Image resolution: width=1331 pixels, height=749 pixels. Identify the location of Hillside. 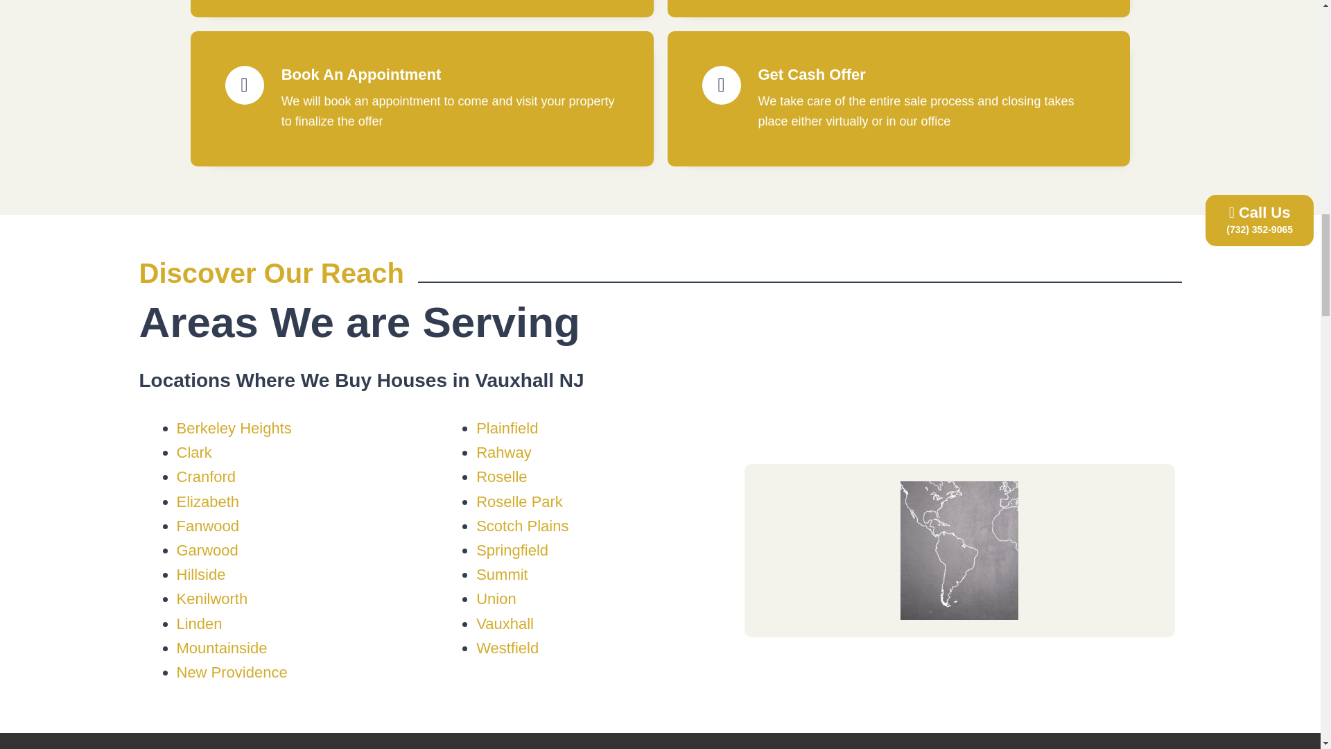
(200, 574).